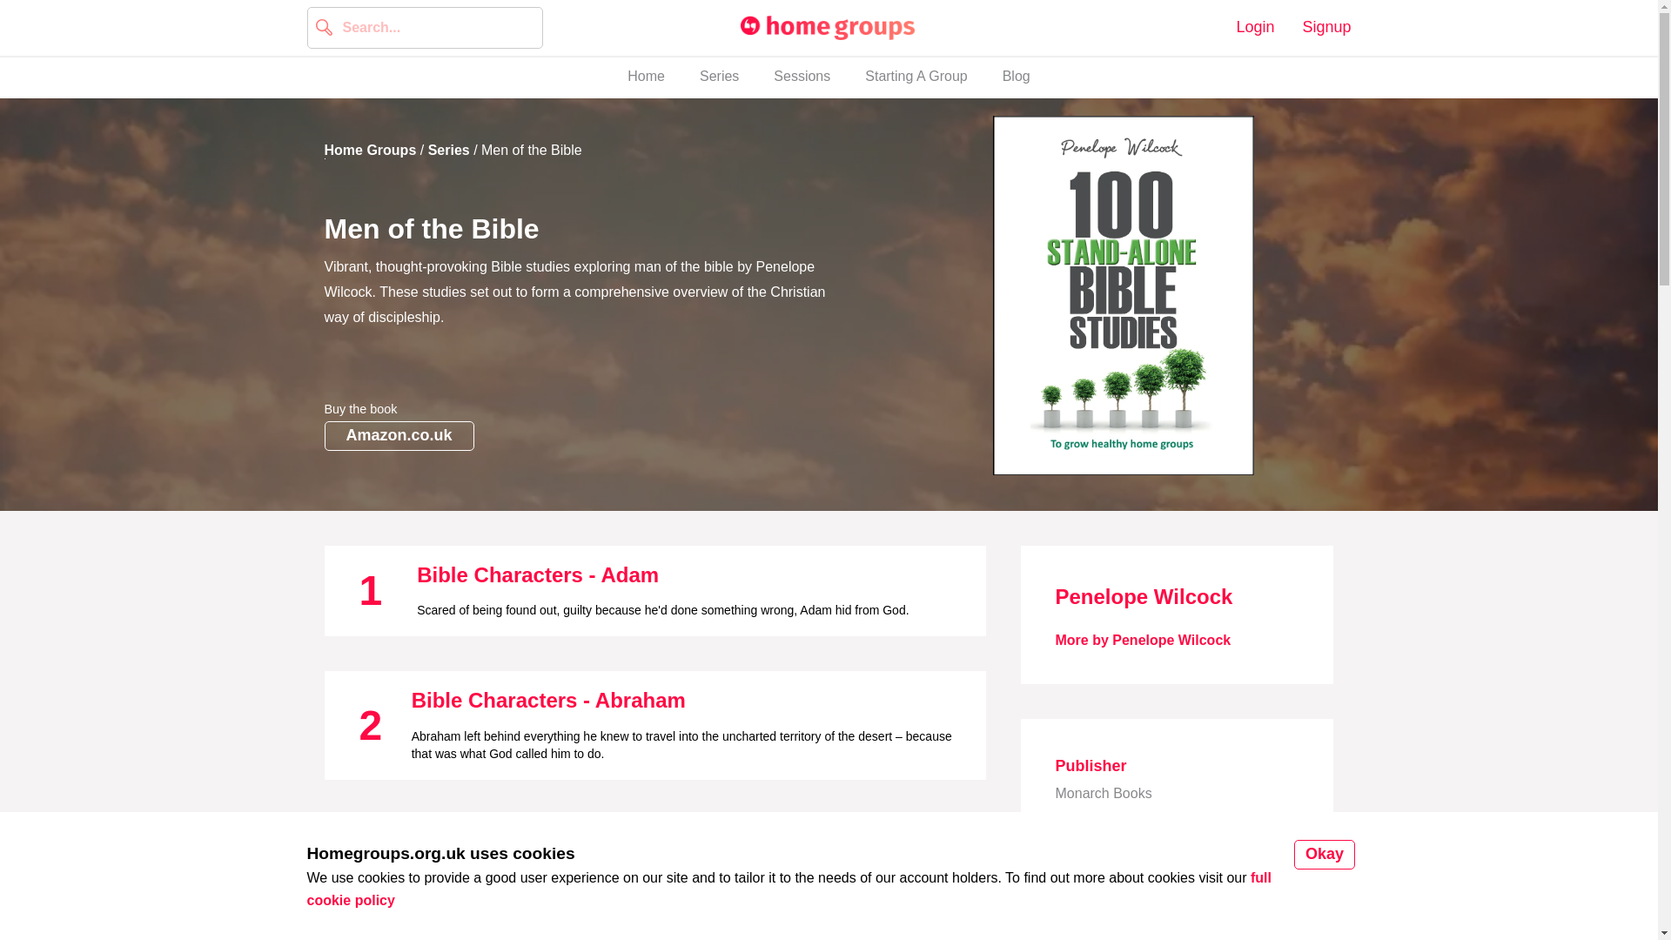  I want to click on Series, so click(537, 574).